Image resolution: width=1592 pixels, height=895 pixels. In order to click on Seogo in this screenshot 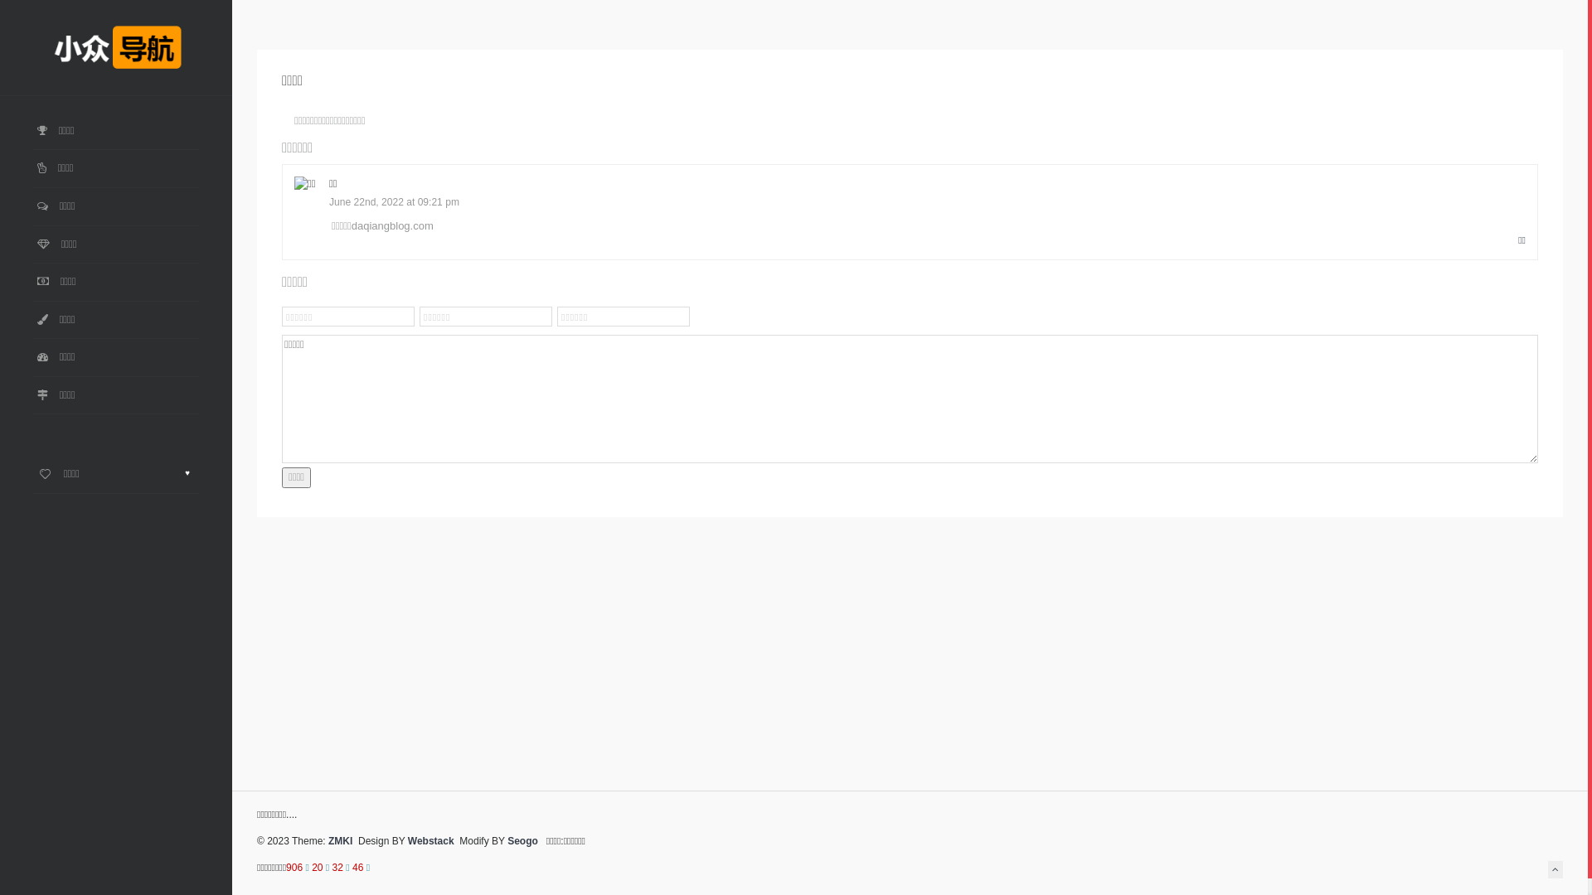, I will do `click(522, 841)`.